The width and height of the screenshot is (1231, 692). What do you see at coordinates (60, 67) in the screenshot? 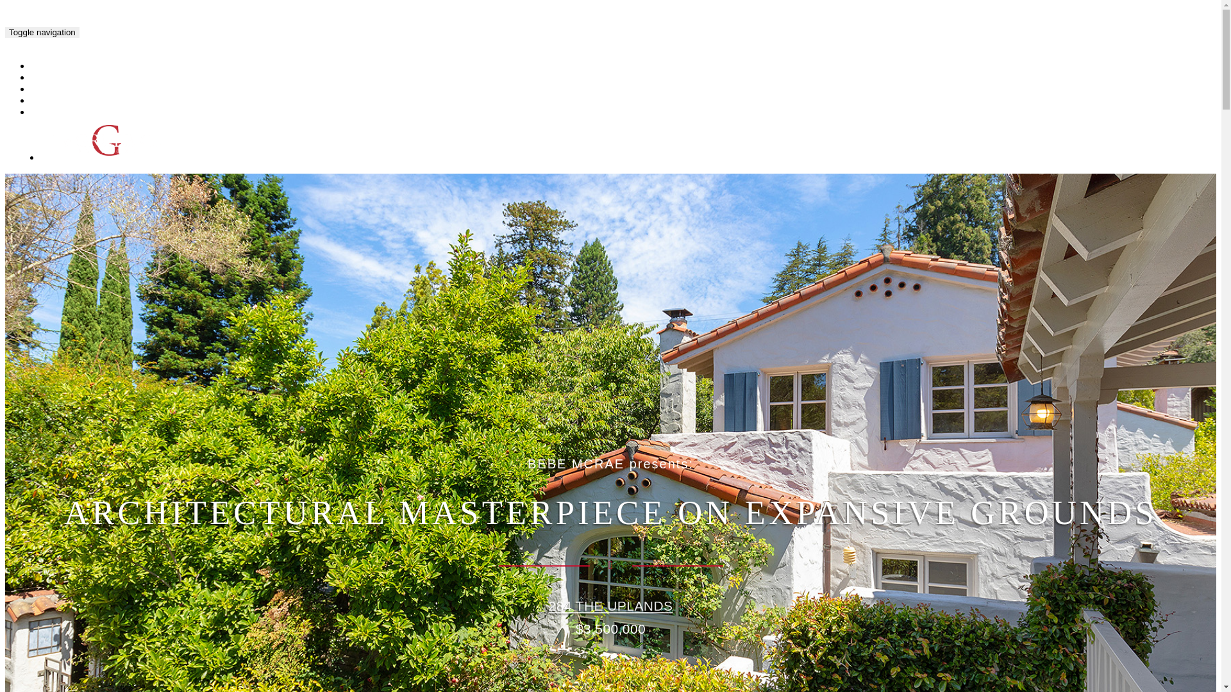
I see `GALLERY` at bounding box center [60, 67].